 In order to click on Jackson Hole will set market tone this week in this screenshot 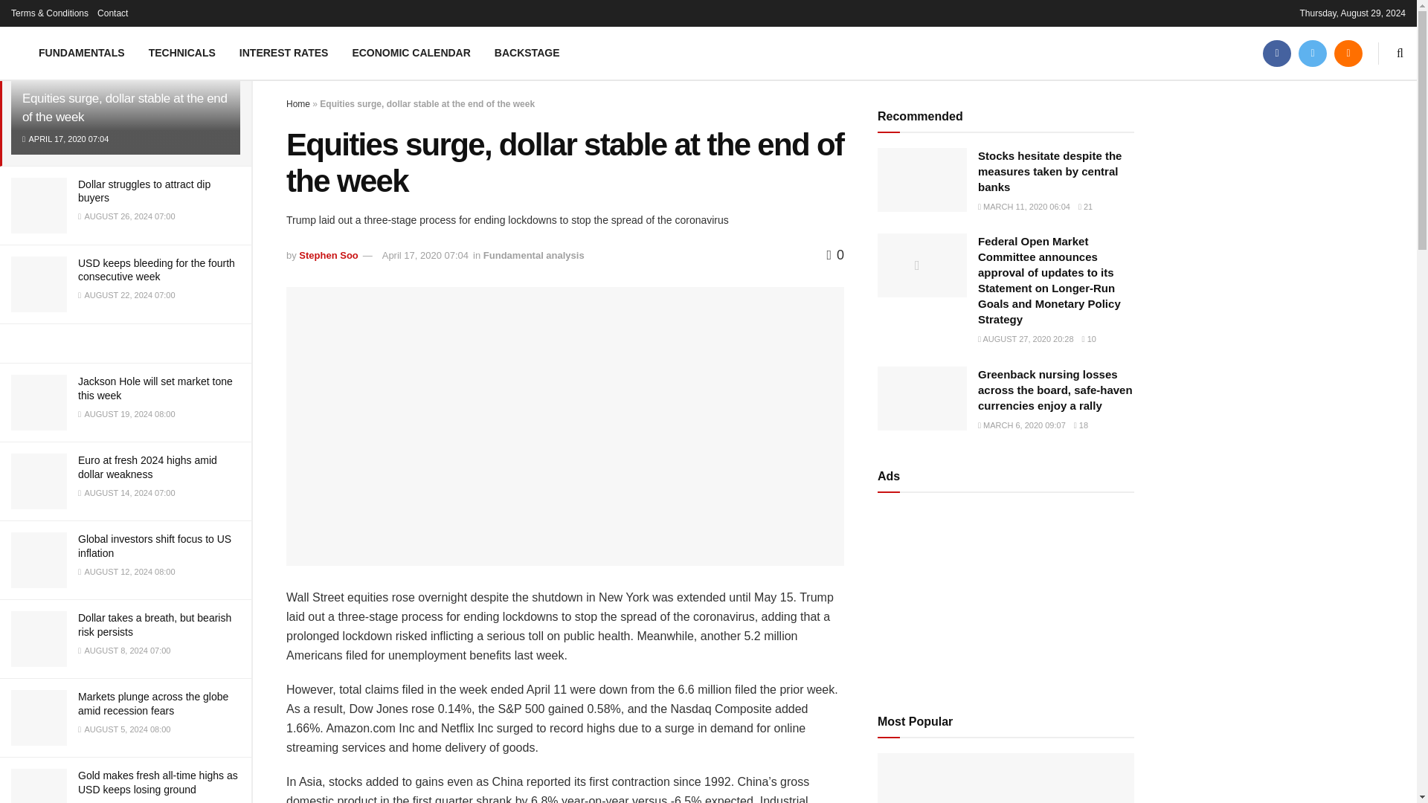, I will do `click(155, 388)`.